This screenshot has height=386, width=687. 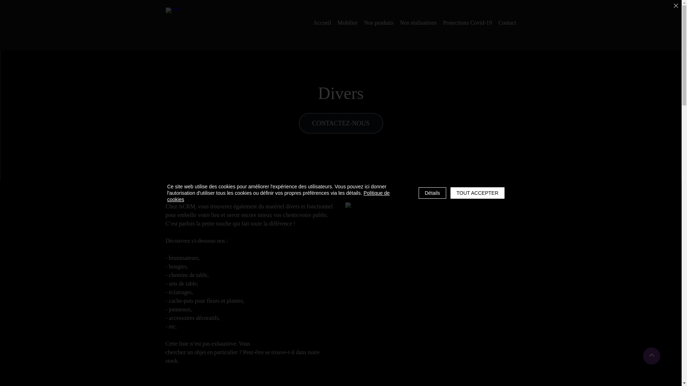 I want to click on Contact, so click(x=507, y=23).